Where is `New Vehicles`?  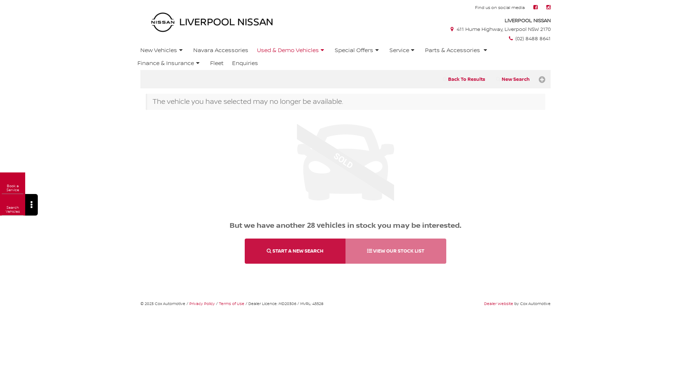
New Vehicles is located at coordinates (161, 51).